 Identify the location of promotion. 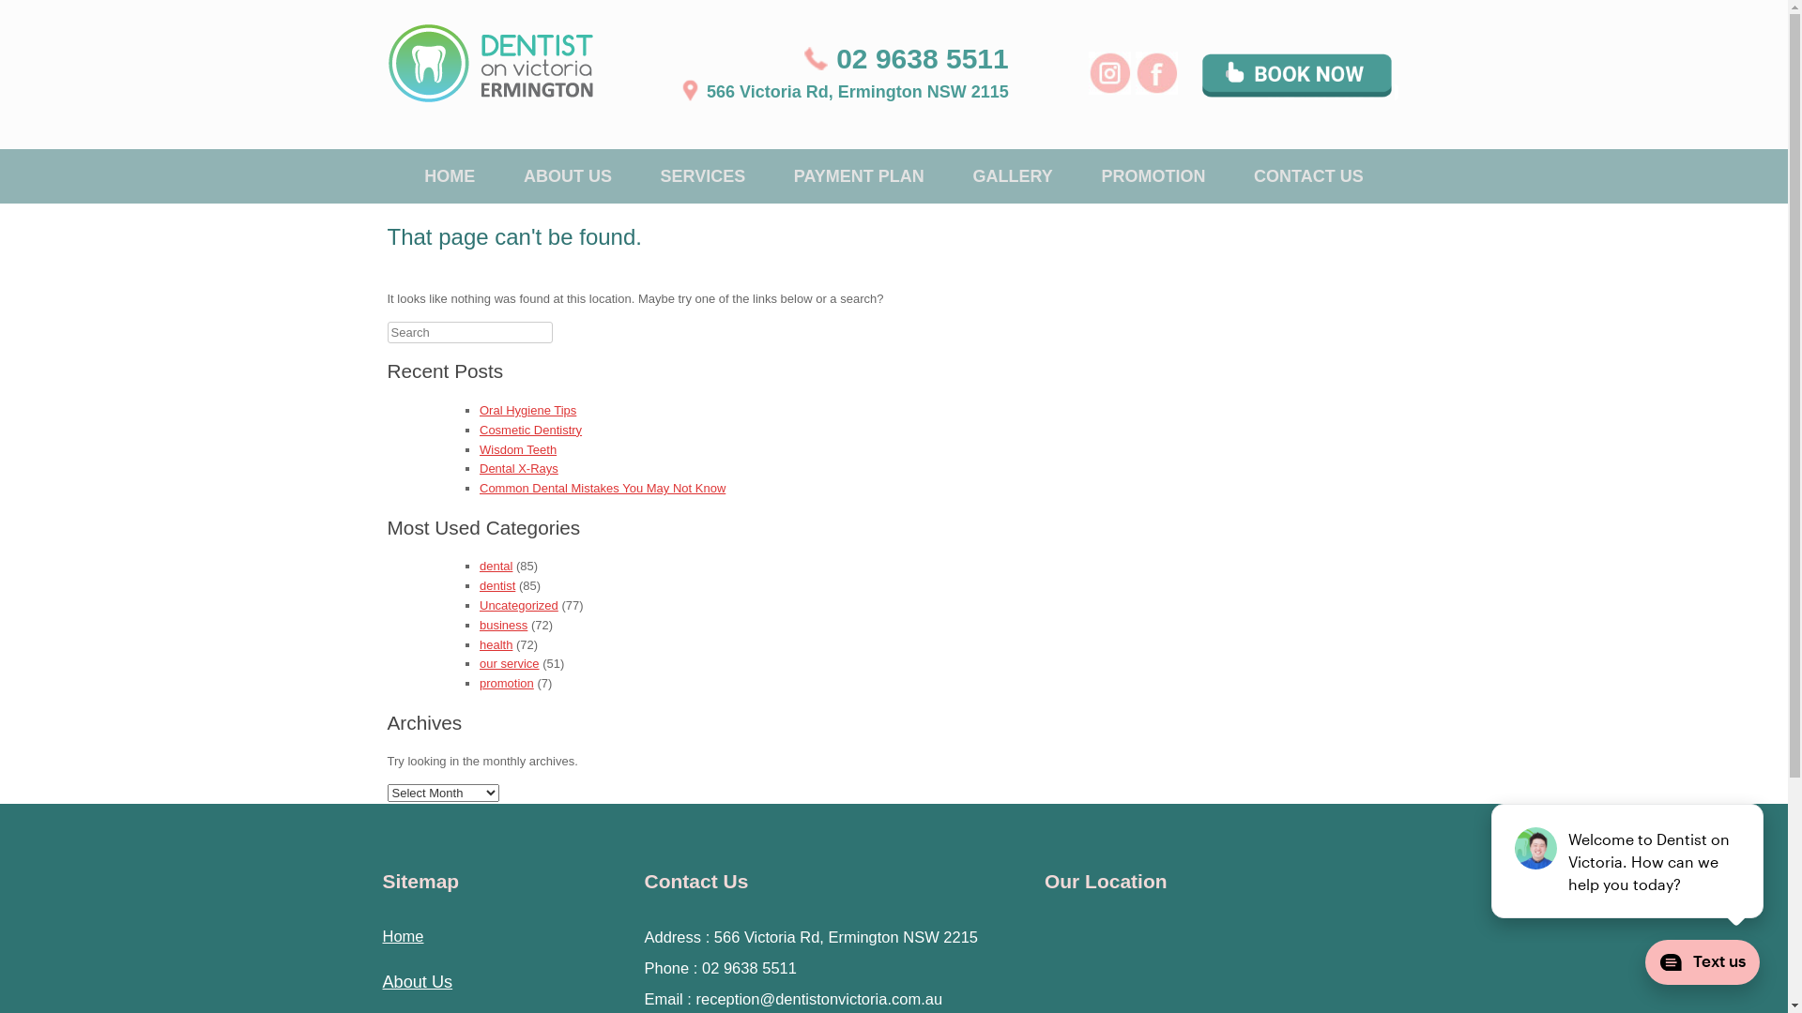
(507, 683).